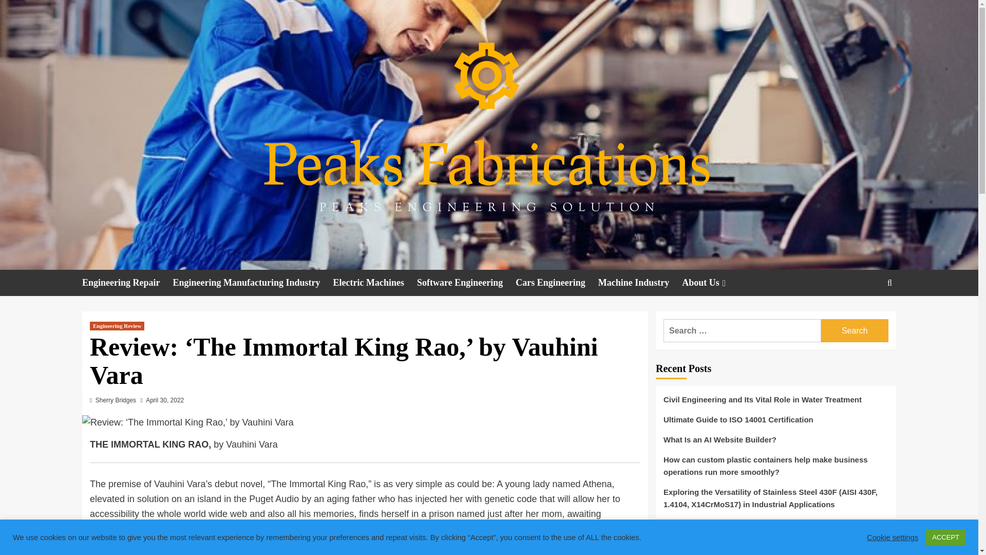 This screenshot has height=555, width=986. Describe the element at coordinates (164, 400) in the screenshot. I see `April 30, 2022` at that location.